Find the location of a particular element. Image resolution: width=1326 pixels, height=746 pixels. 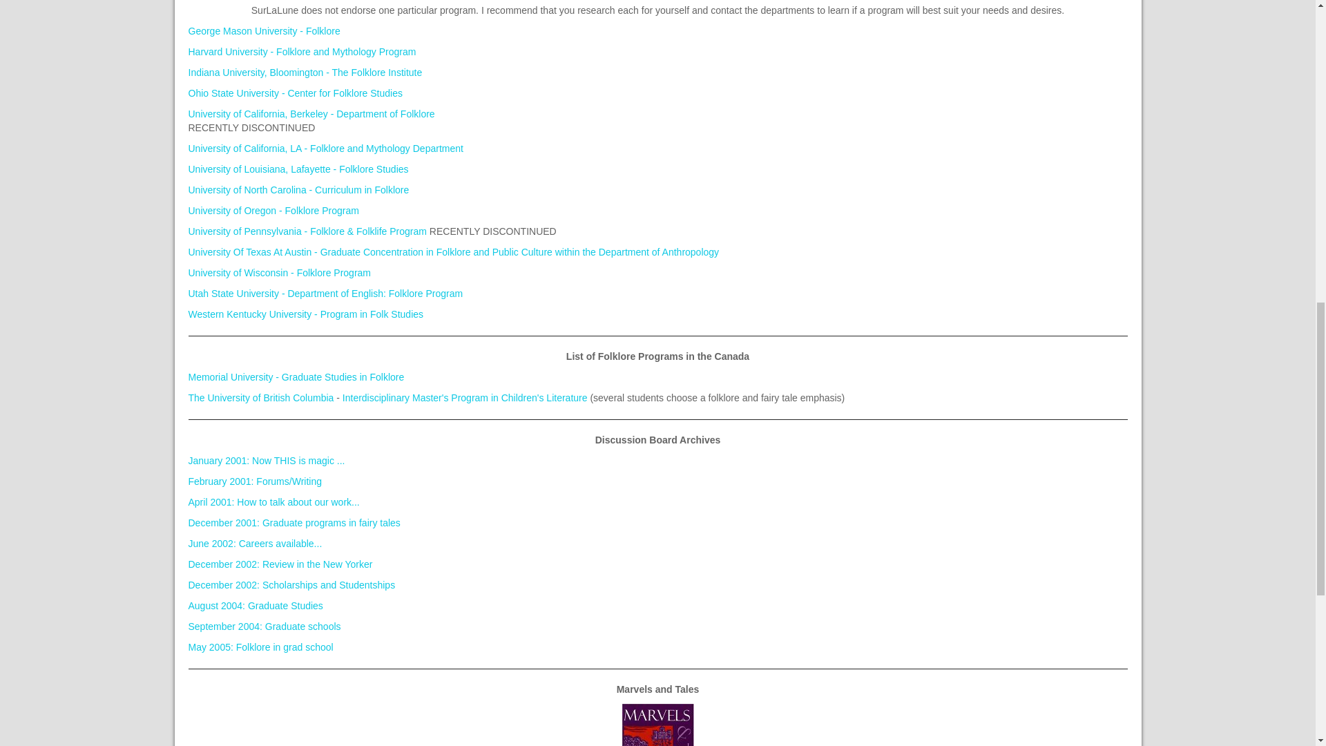

April 2001: How to talk about our work... is located at coordinates (273, 502).